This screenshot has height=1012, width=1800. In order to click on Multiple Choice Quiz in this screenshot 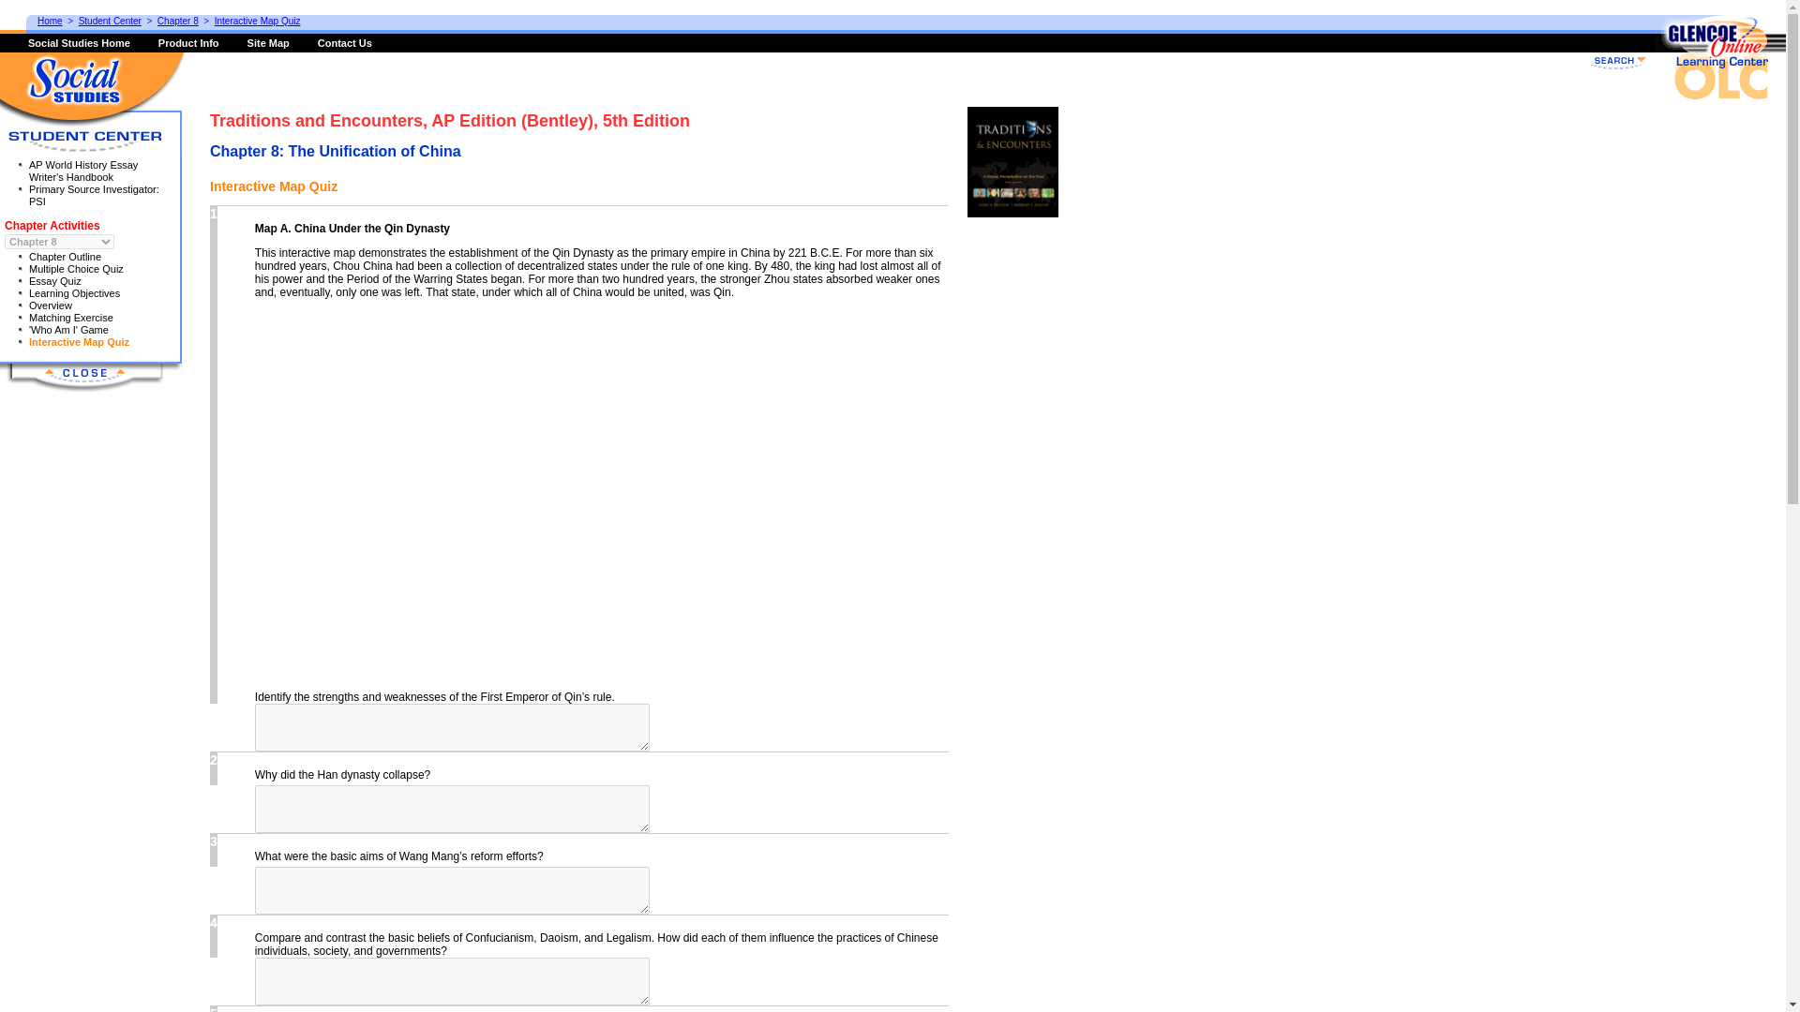, I will do `click(76, 268)`.